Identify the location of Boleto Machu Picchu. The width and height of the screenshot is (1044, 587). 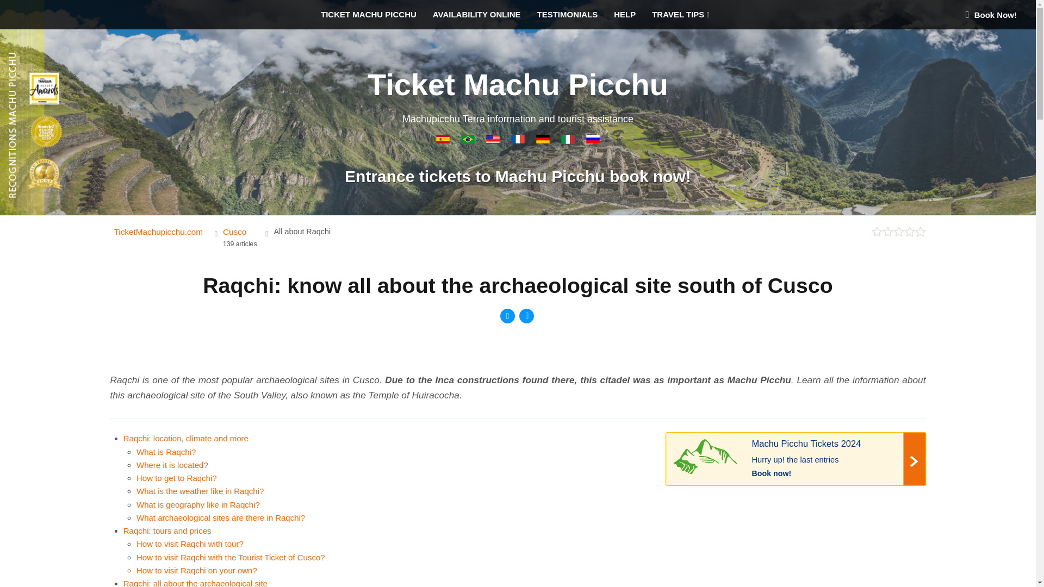
(444, 140).